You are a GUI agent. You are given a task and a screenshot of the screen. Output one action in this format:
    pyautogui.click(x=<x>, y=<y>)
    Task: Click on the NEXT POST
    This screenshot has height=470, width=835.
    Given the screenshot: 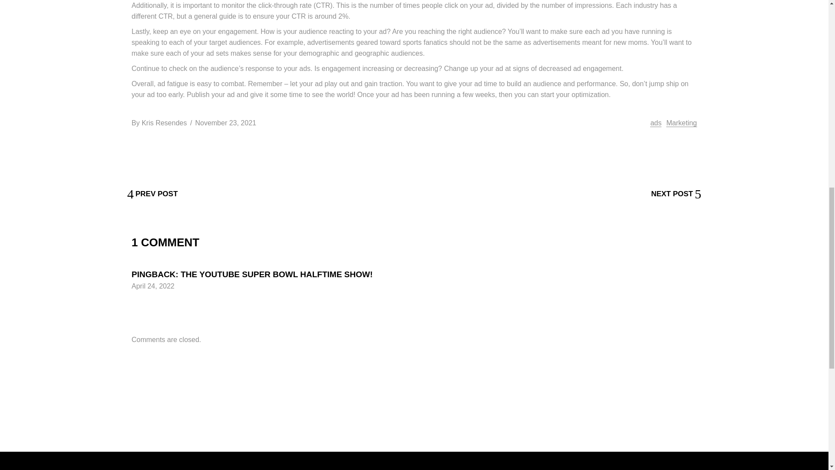 What is the action you would take?
    pyautogui.click(x=676, y=194)
    